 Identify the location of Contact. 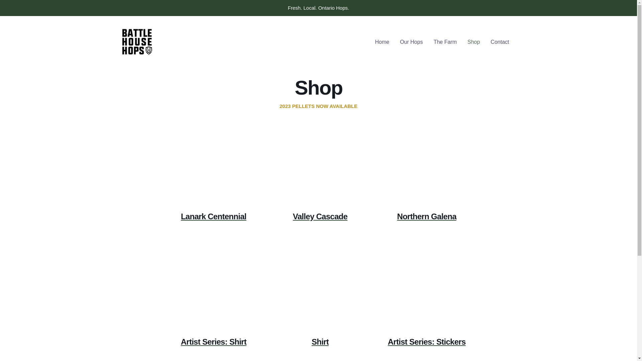
(500, 42).